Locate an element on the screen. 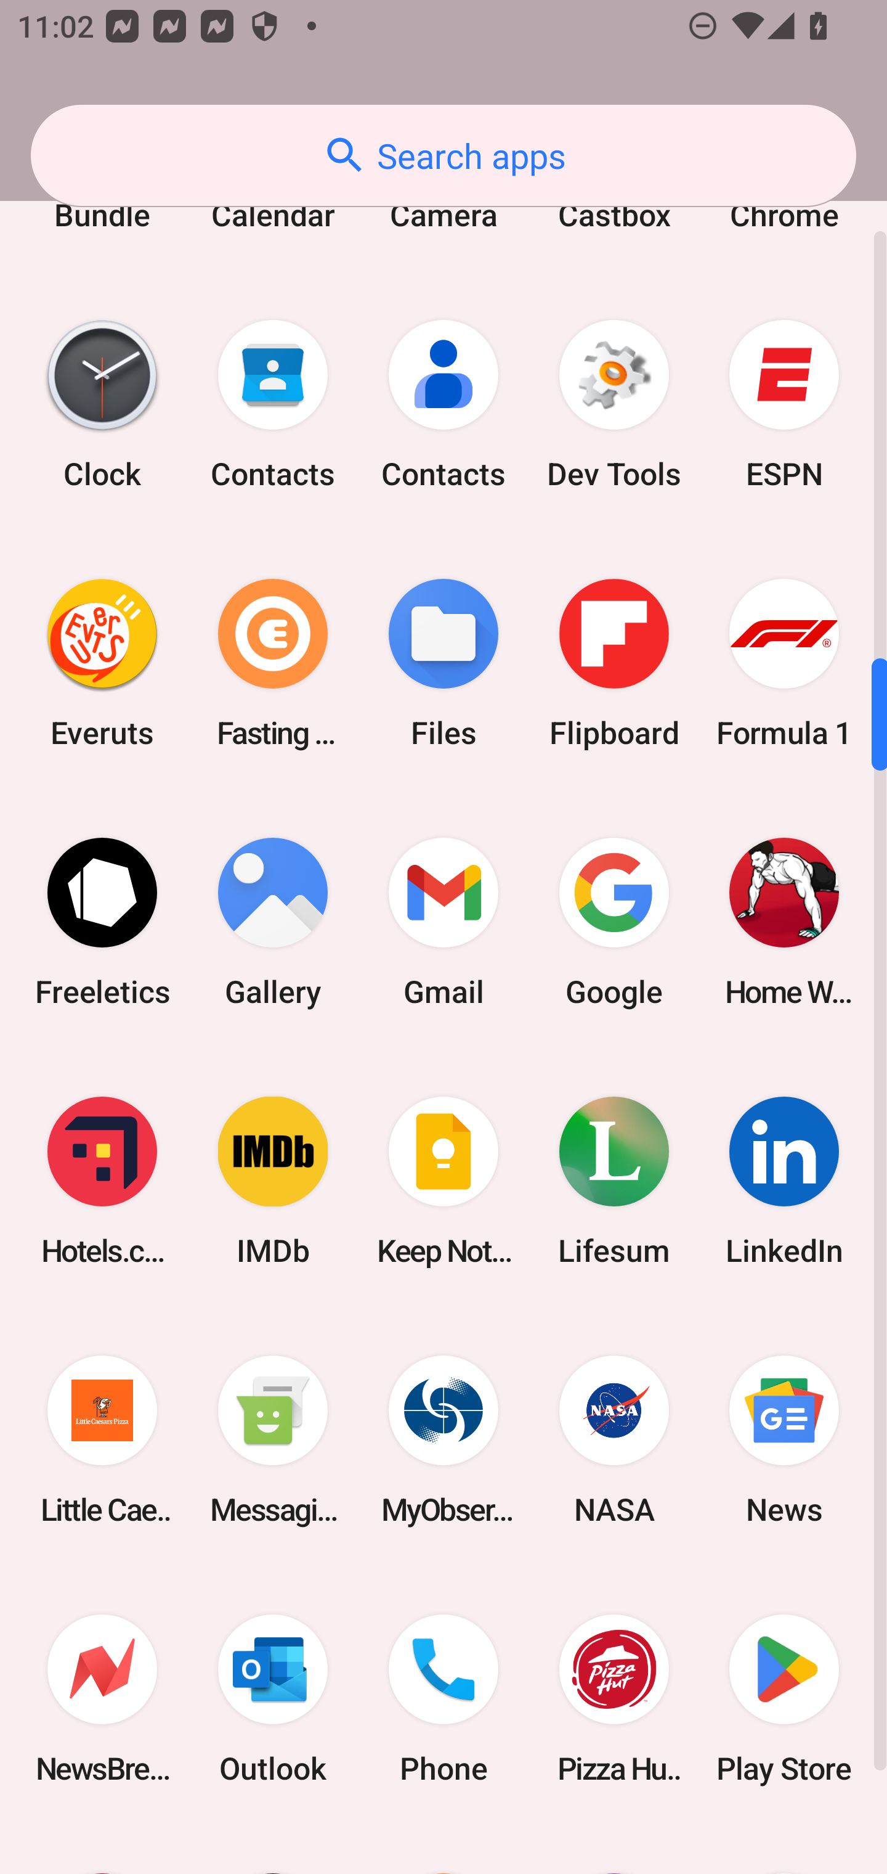 Image resolution: width=887 pixels, height=1874 pixels. Everuts is located at coordinates (102, 663).